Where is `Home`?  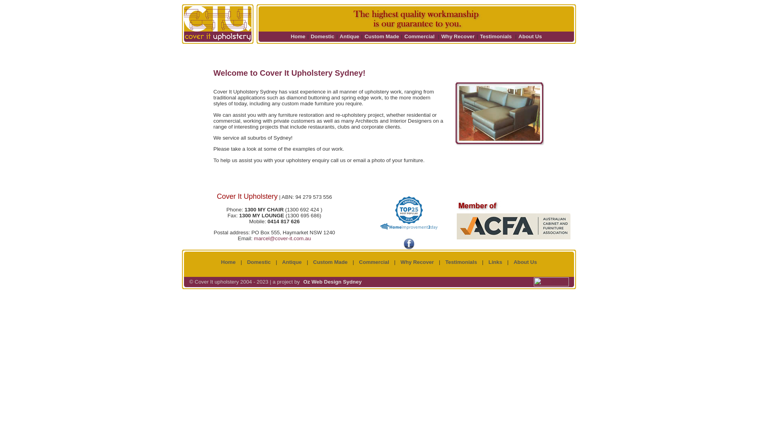
Home is located at coordinates (298, 36).